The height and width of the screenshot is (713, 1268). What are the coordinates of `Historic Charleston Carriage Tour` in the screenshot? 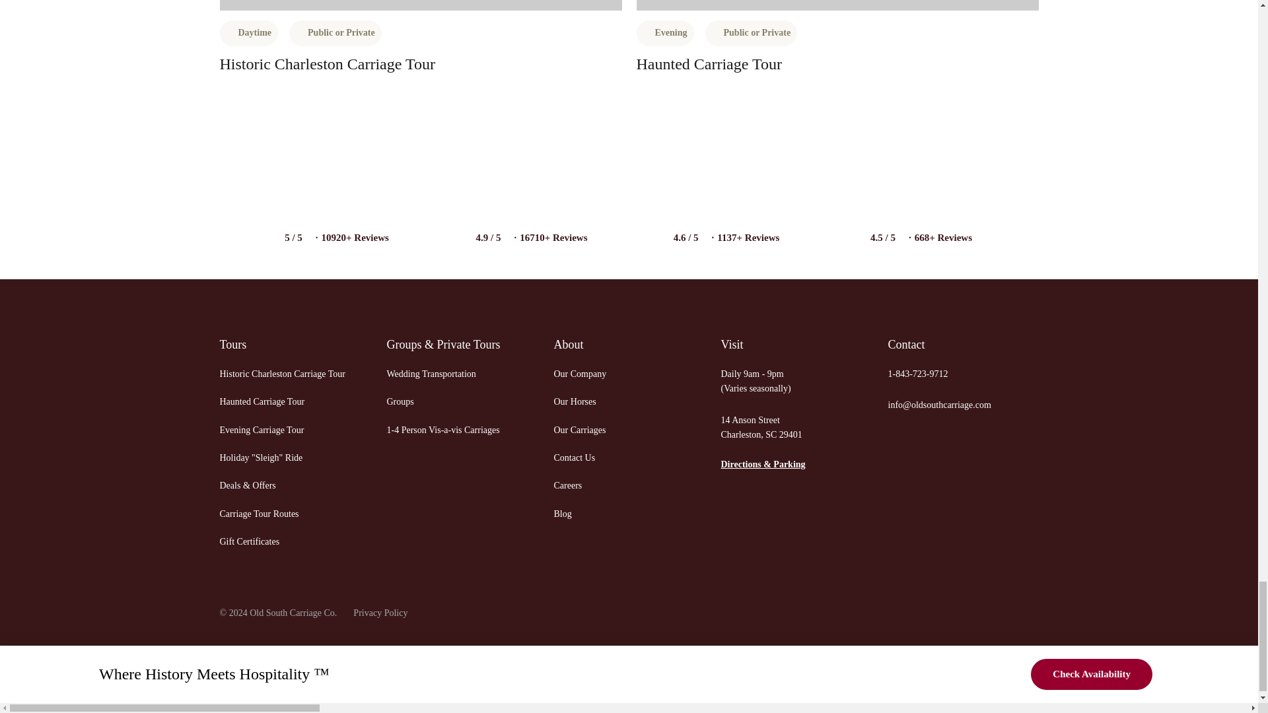 It's located at (282, 367).